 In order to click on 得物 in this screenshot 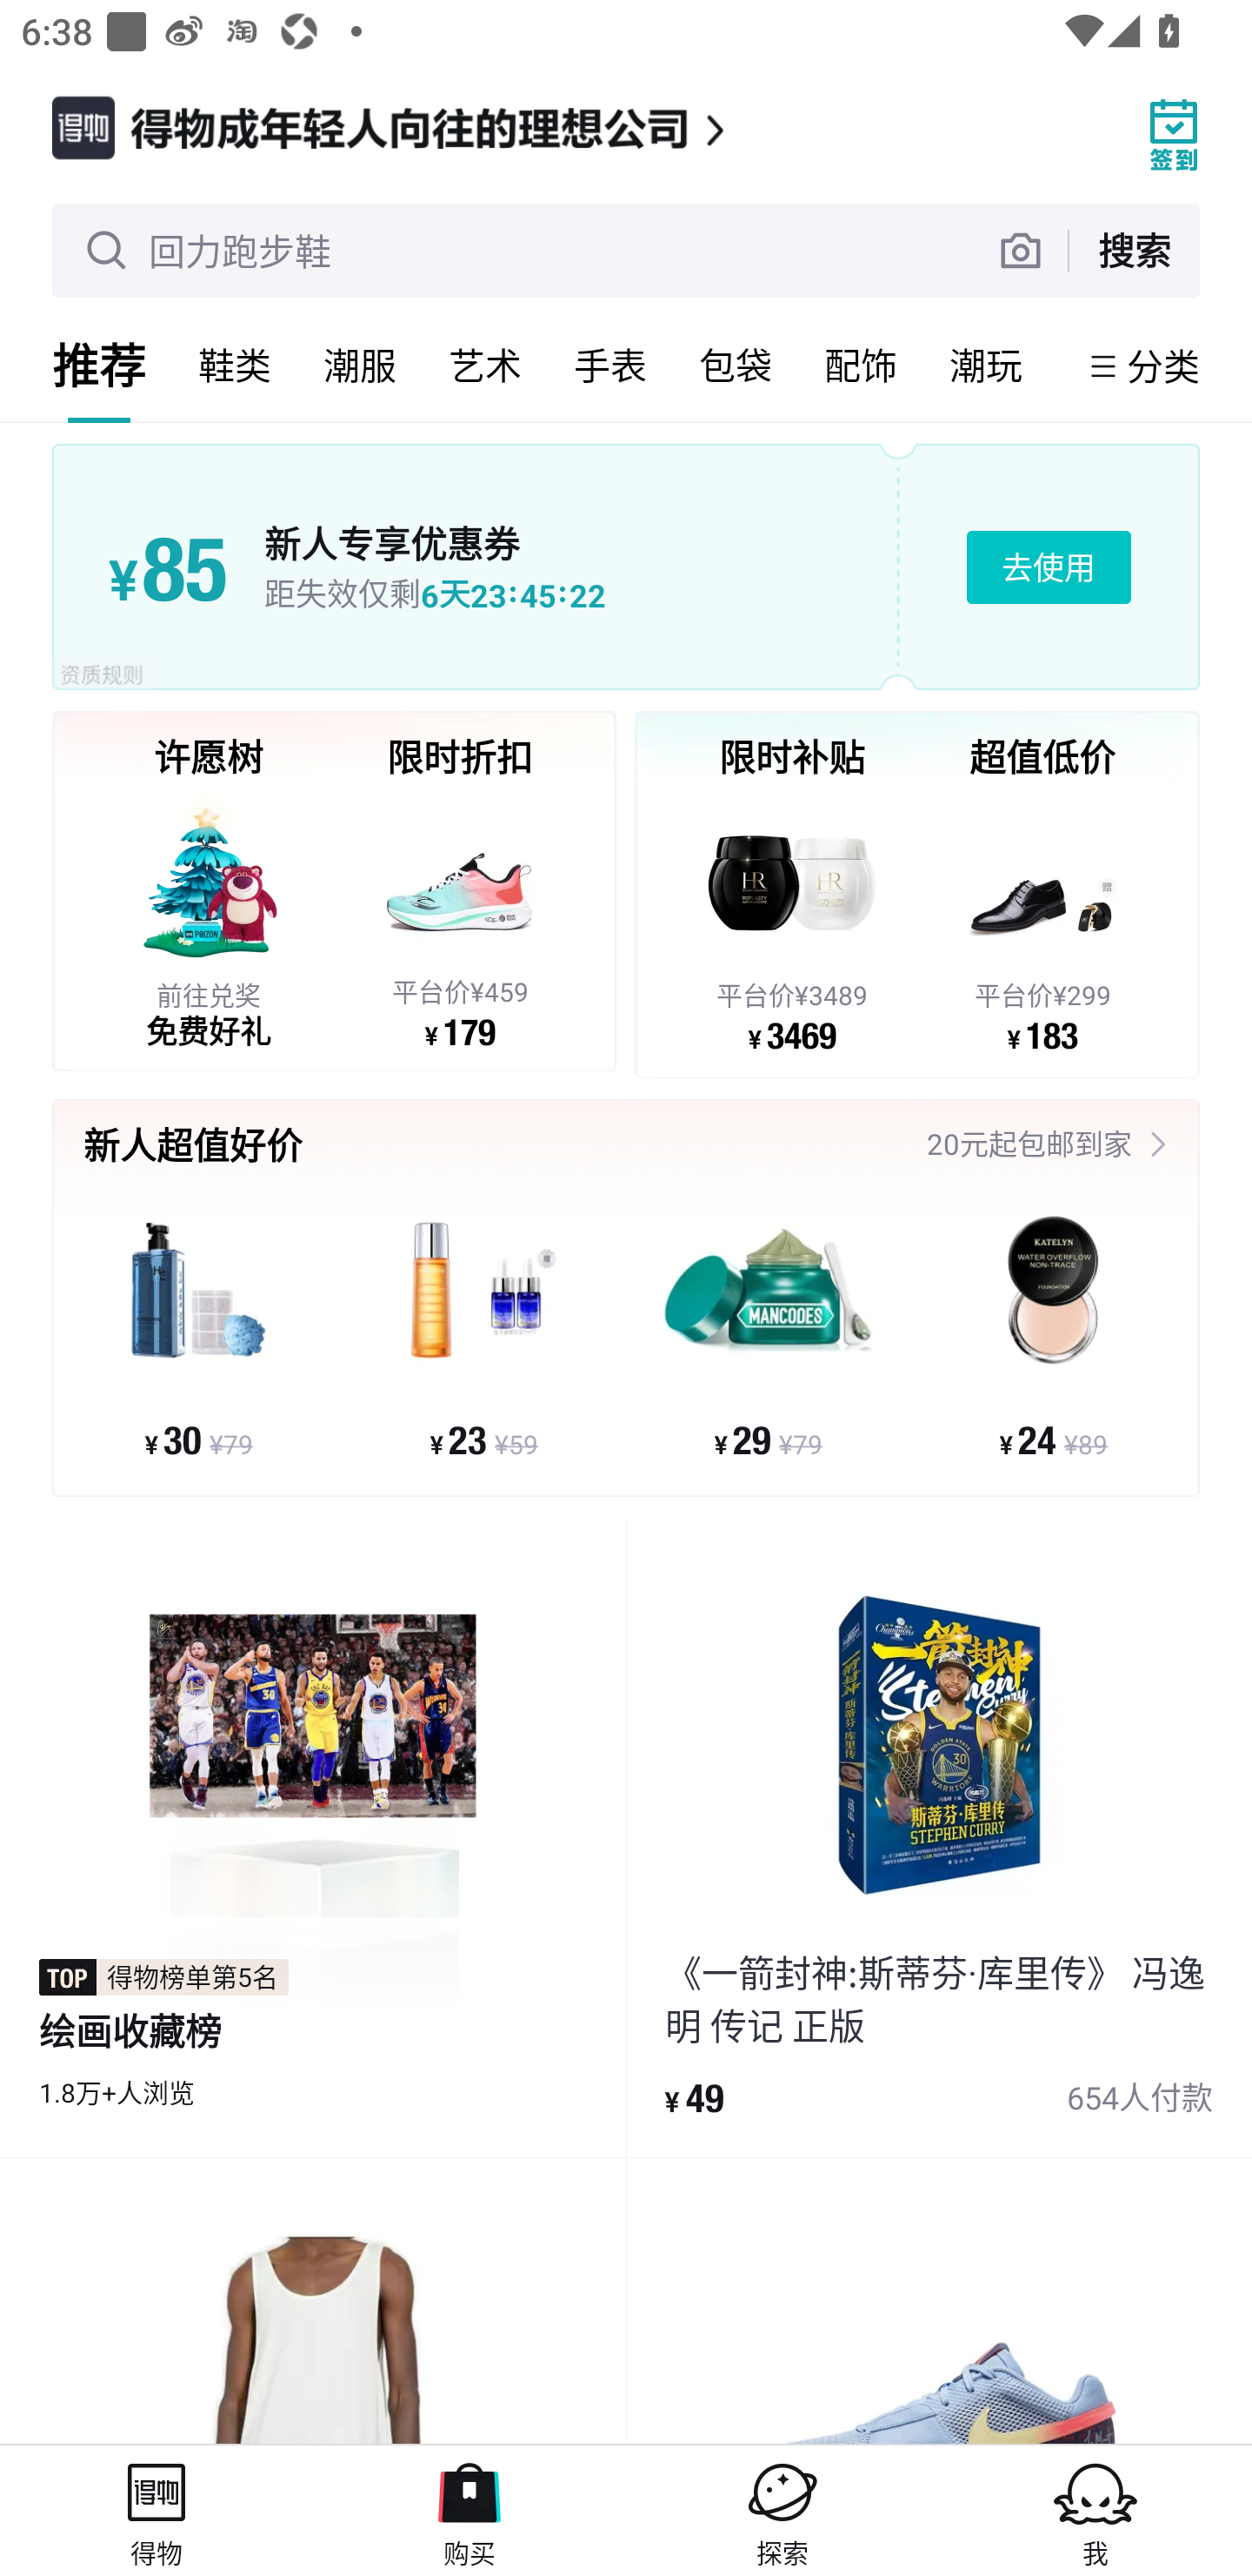, I will do `click(156, 2510)`.